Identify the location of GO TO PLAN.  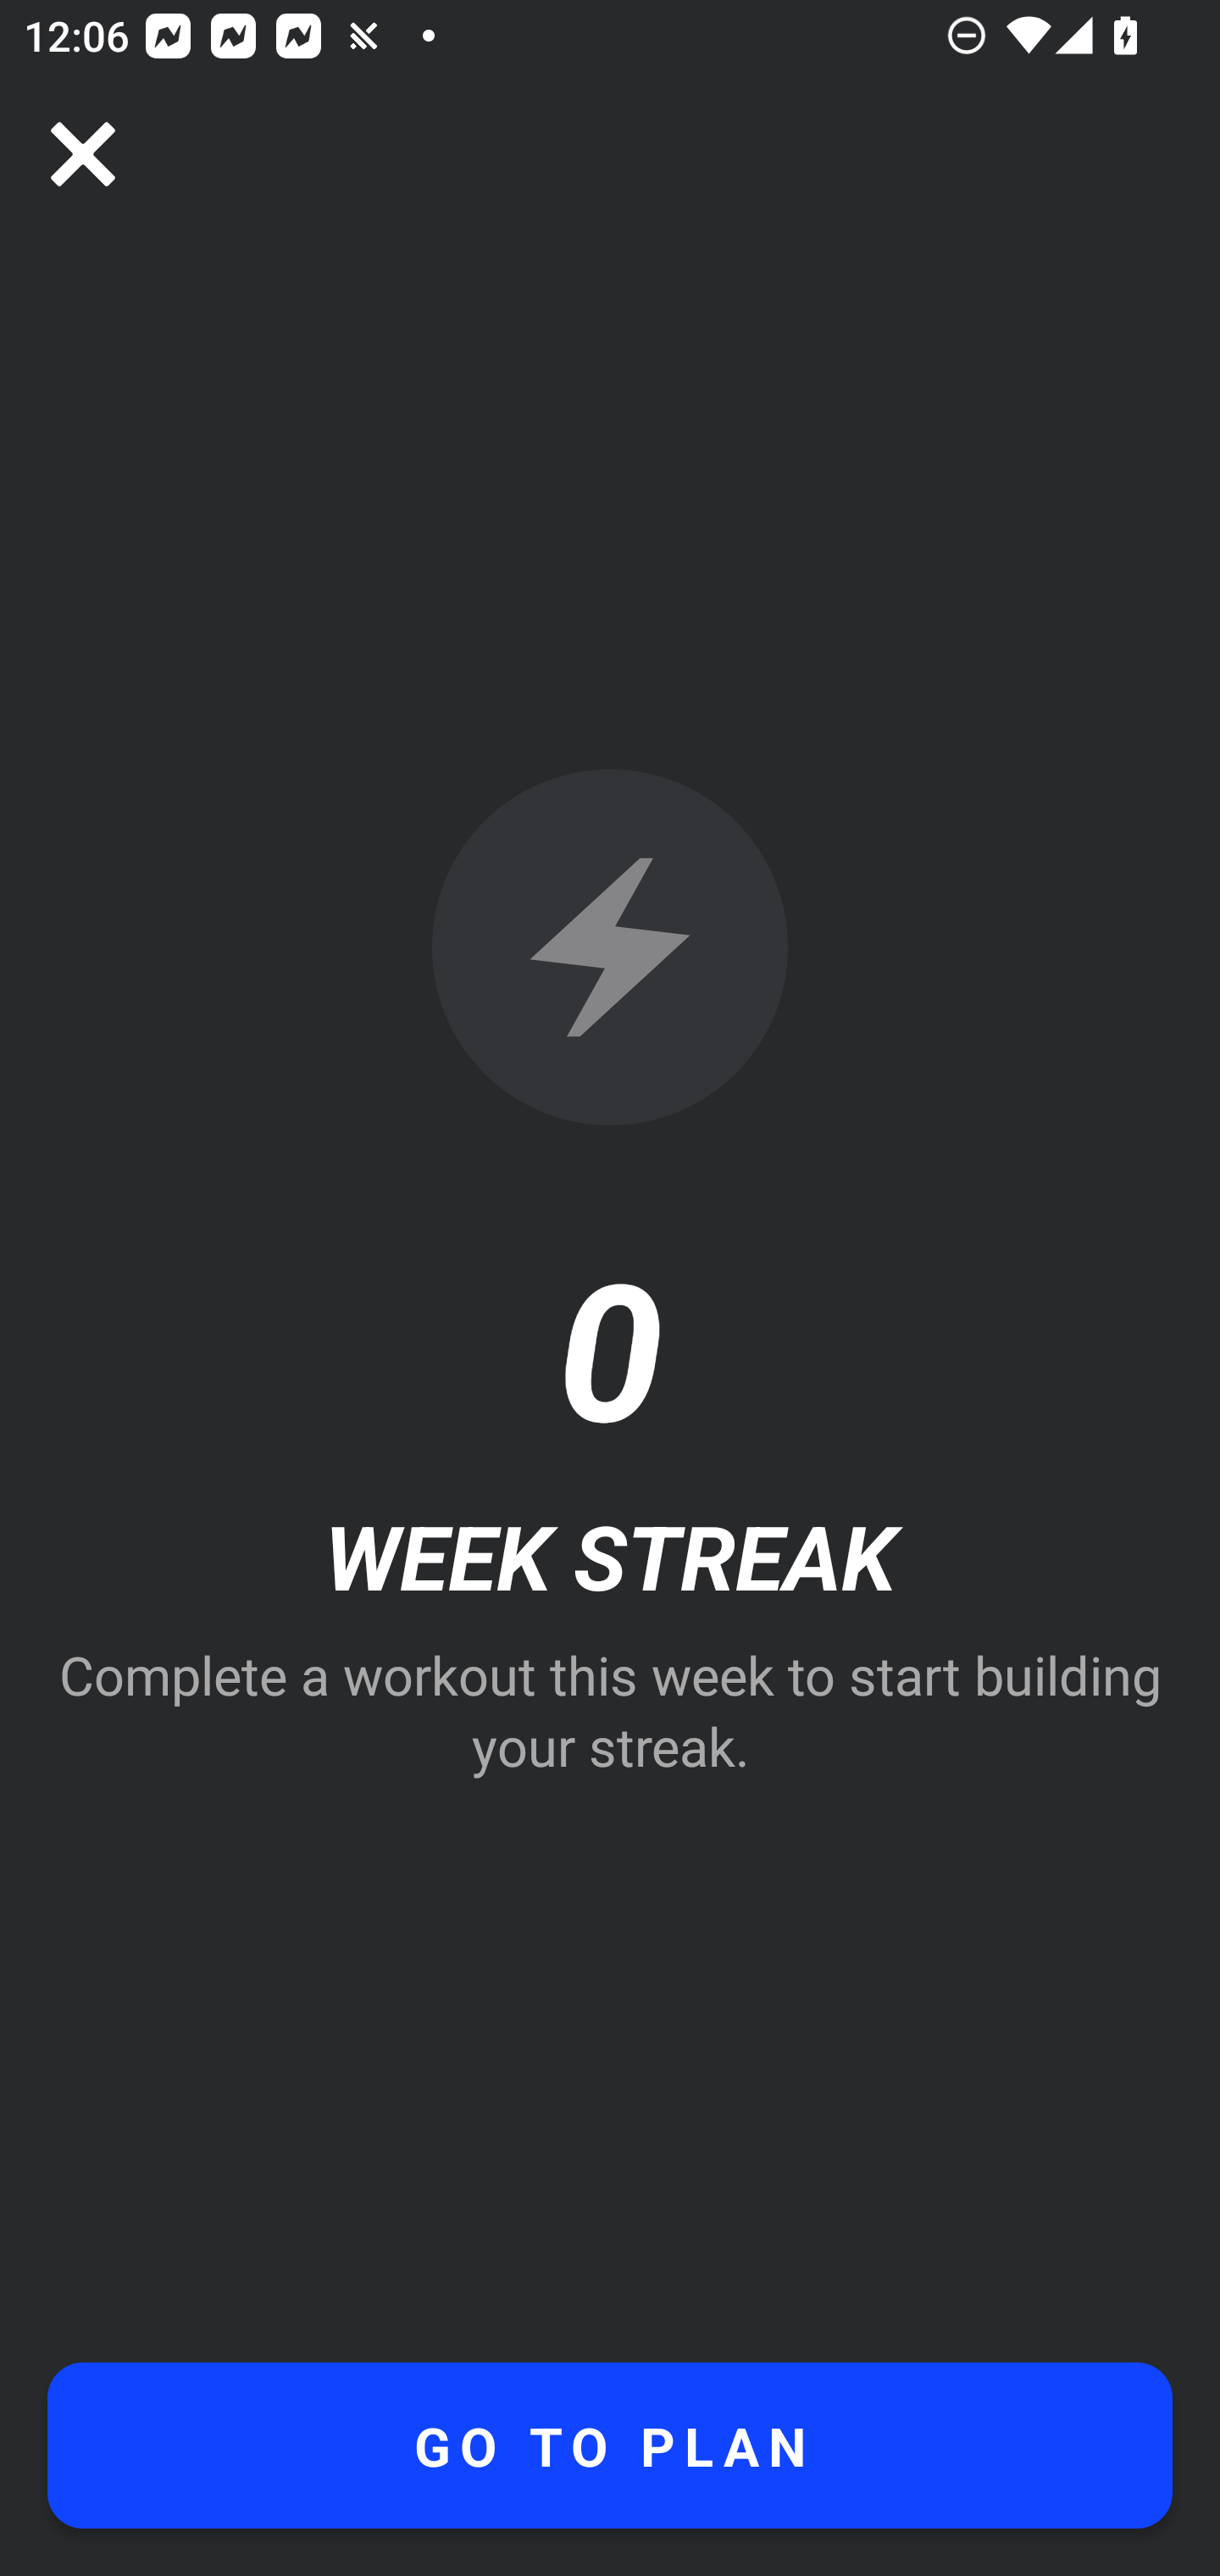
(610, 2446).